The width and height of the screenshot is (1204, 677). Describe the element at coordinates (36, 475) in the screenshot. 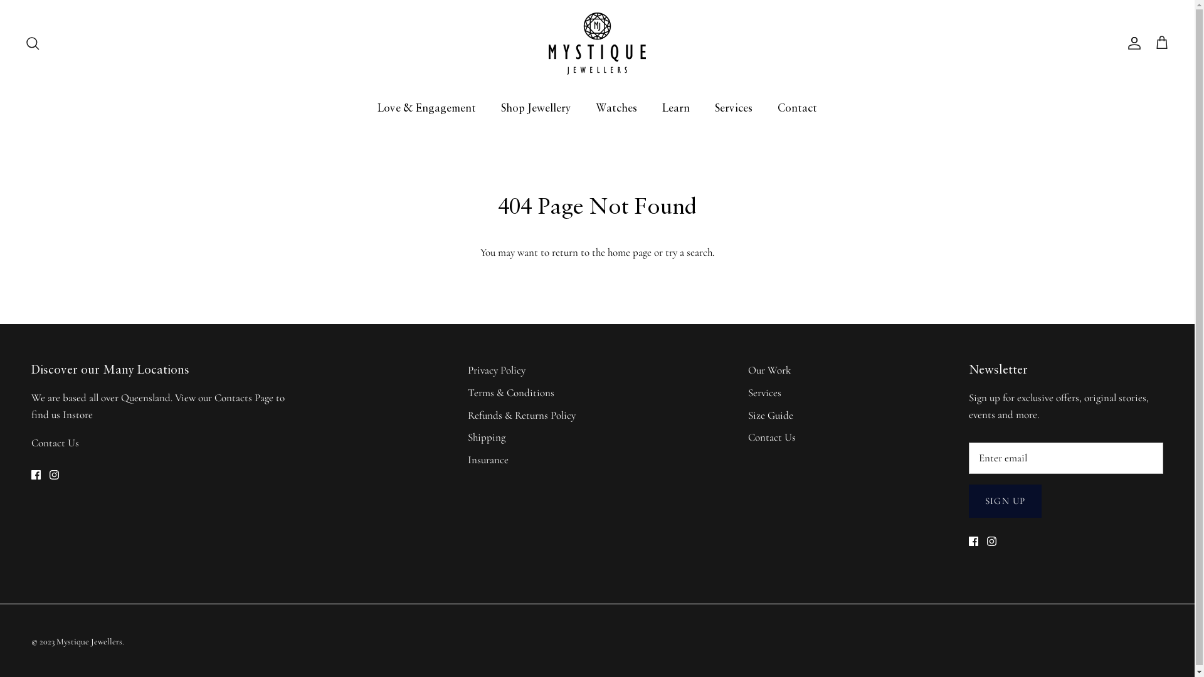

I see `Facebook` at that location.